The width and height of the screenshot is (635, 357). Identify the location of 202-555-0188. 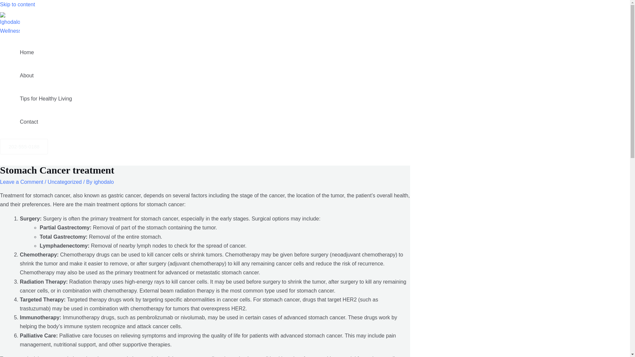
(24, 146).